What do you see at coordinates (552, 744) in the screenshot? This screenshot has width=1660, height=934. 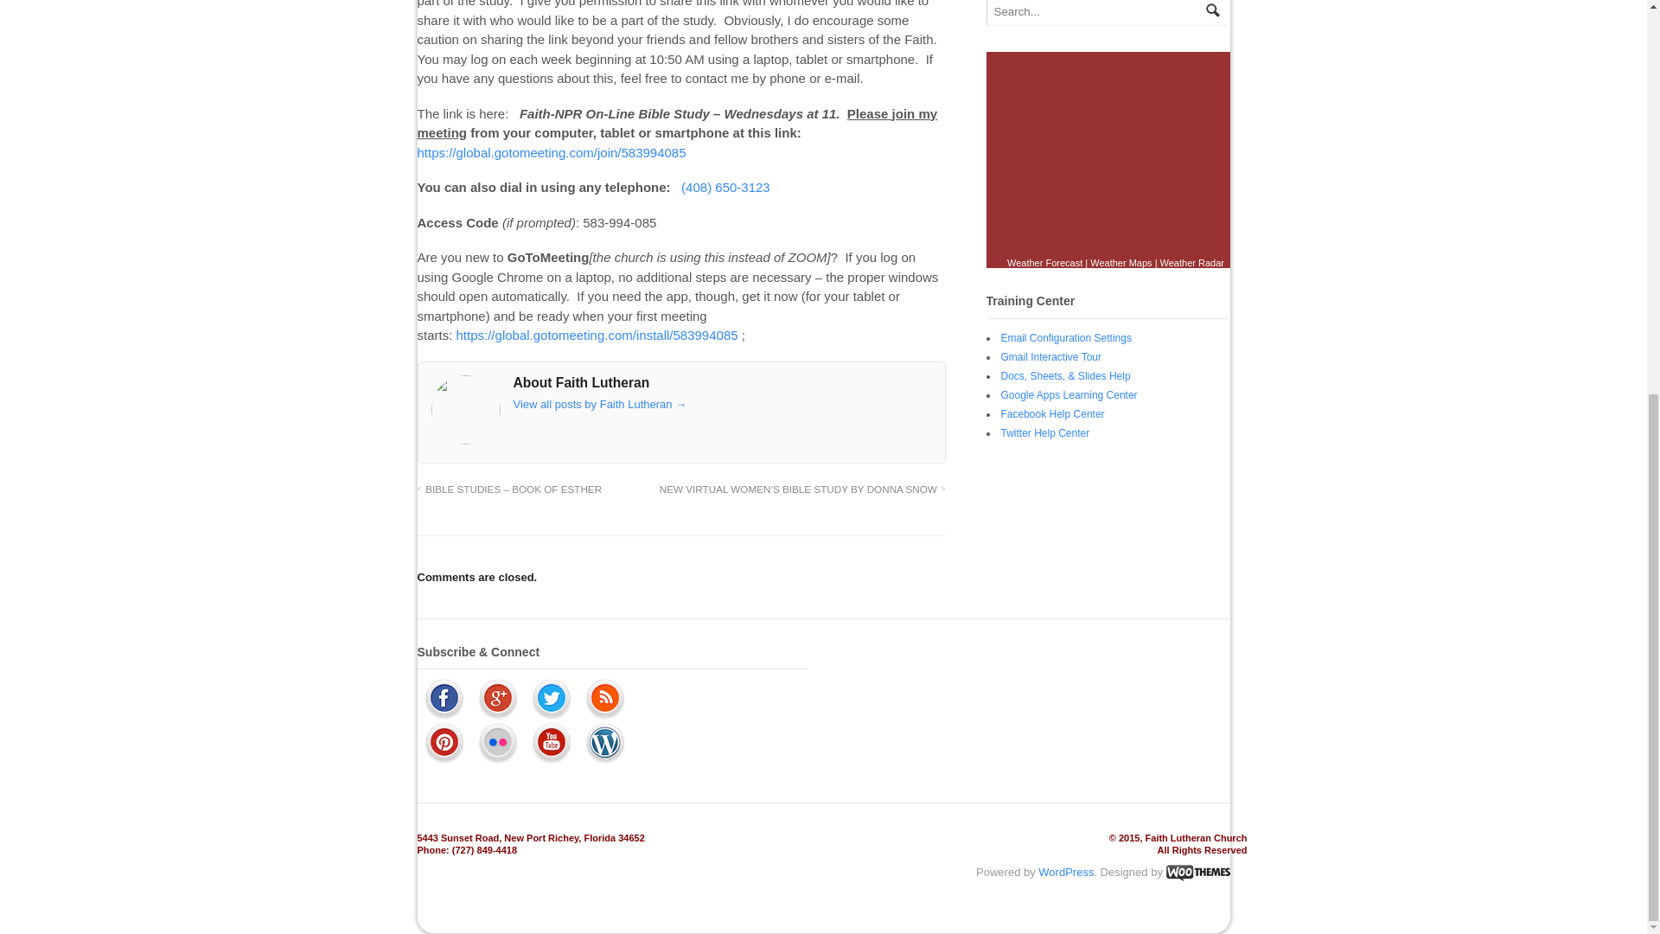 I see `Watch our custom Youtube Videos` at bounding box center [552, 744].